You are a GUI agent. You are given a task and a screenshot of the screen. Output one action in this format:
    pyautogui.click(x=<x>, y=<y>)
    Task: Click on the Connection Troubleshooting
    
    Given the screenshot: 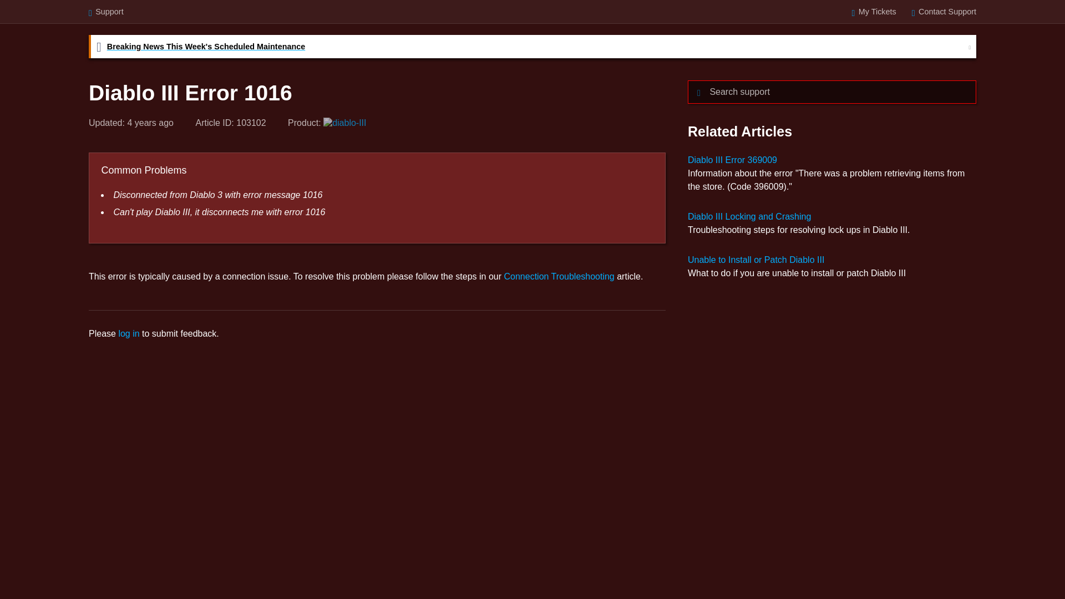 What is the action you would take?
    pyautogui.click(x=559, y=276)
    